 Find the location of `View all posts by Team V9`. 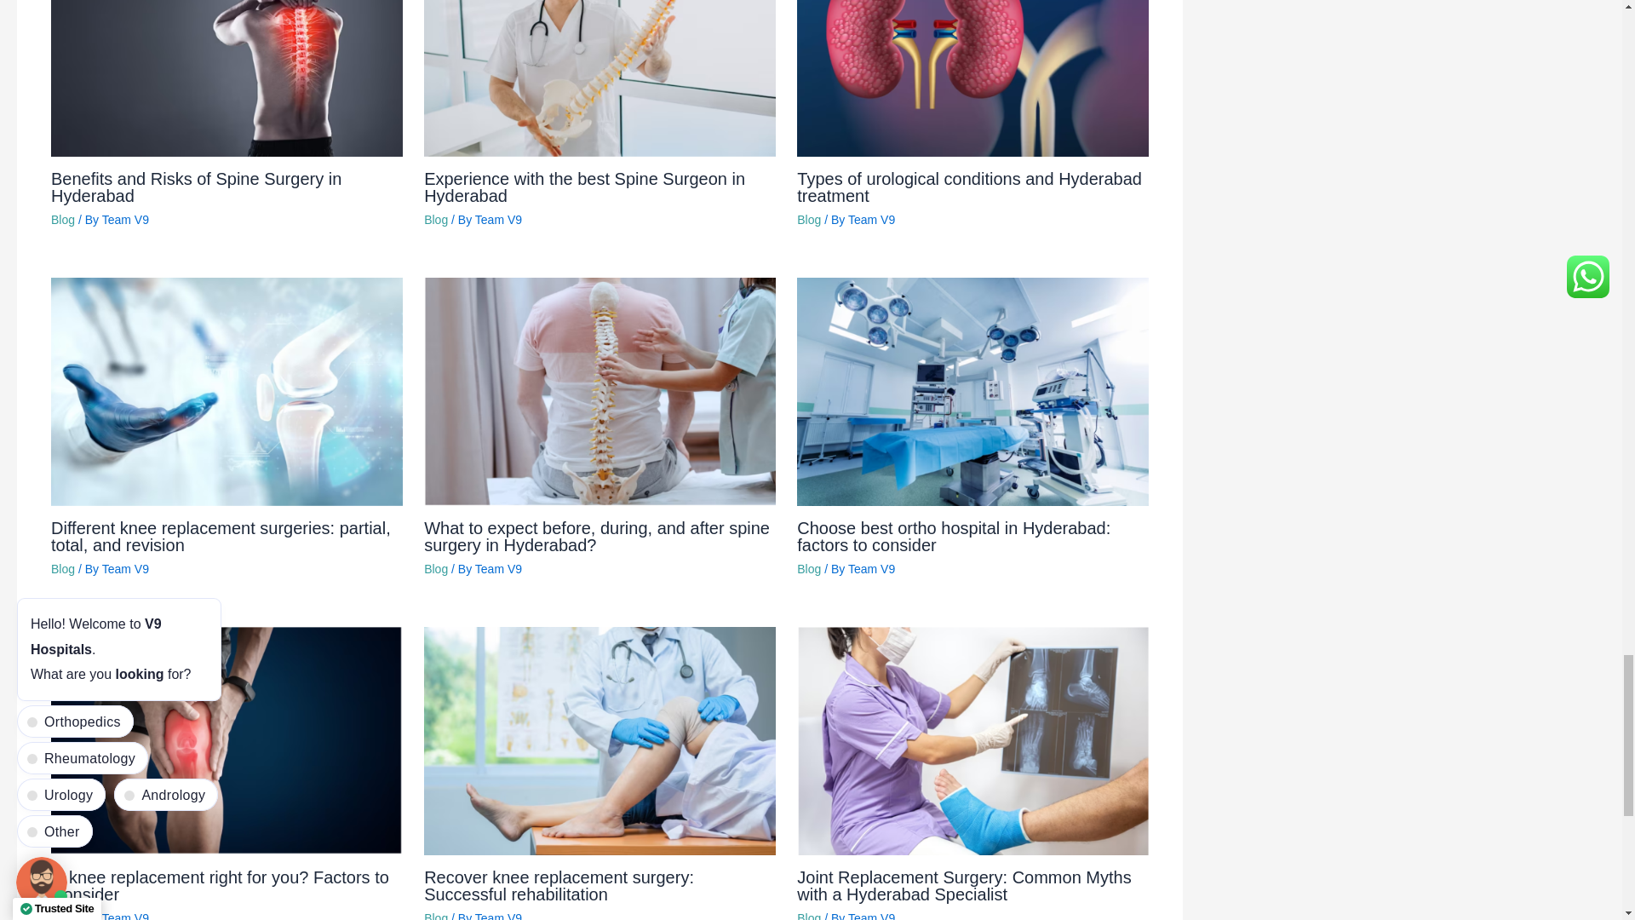

View all posts by Team V9 is located at coordinates (498, 916).